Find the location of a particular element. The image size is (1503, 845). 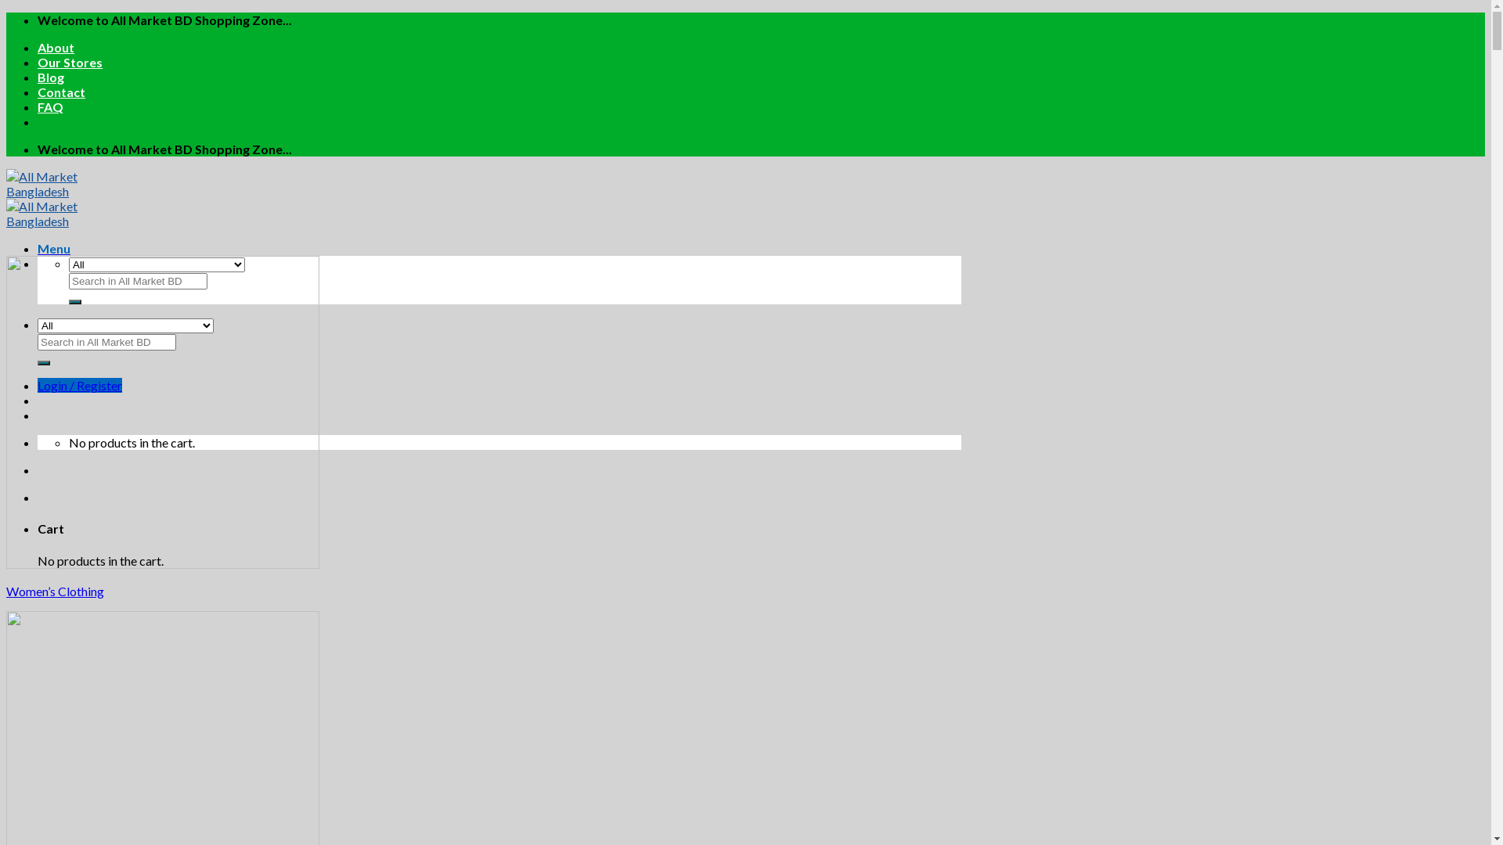

Search is located at coordinates (44, 363).